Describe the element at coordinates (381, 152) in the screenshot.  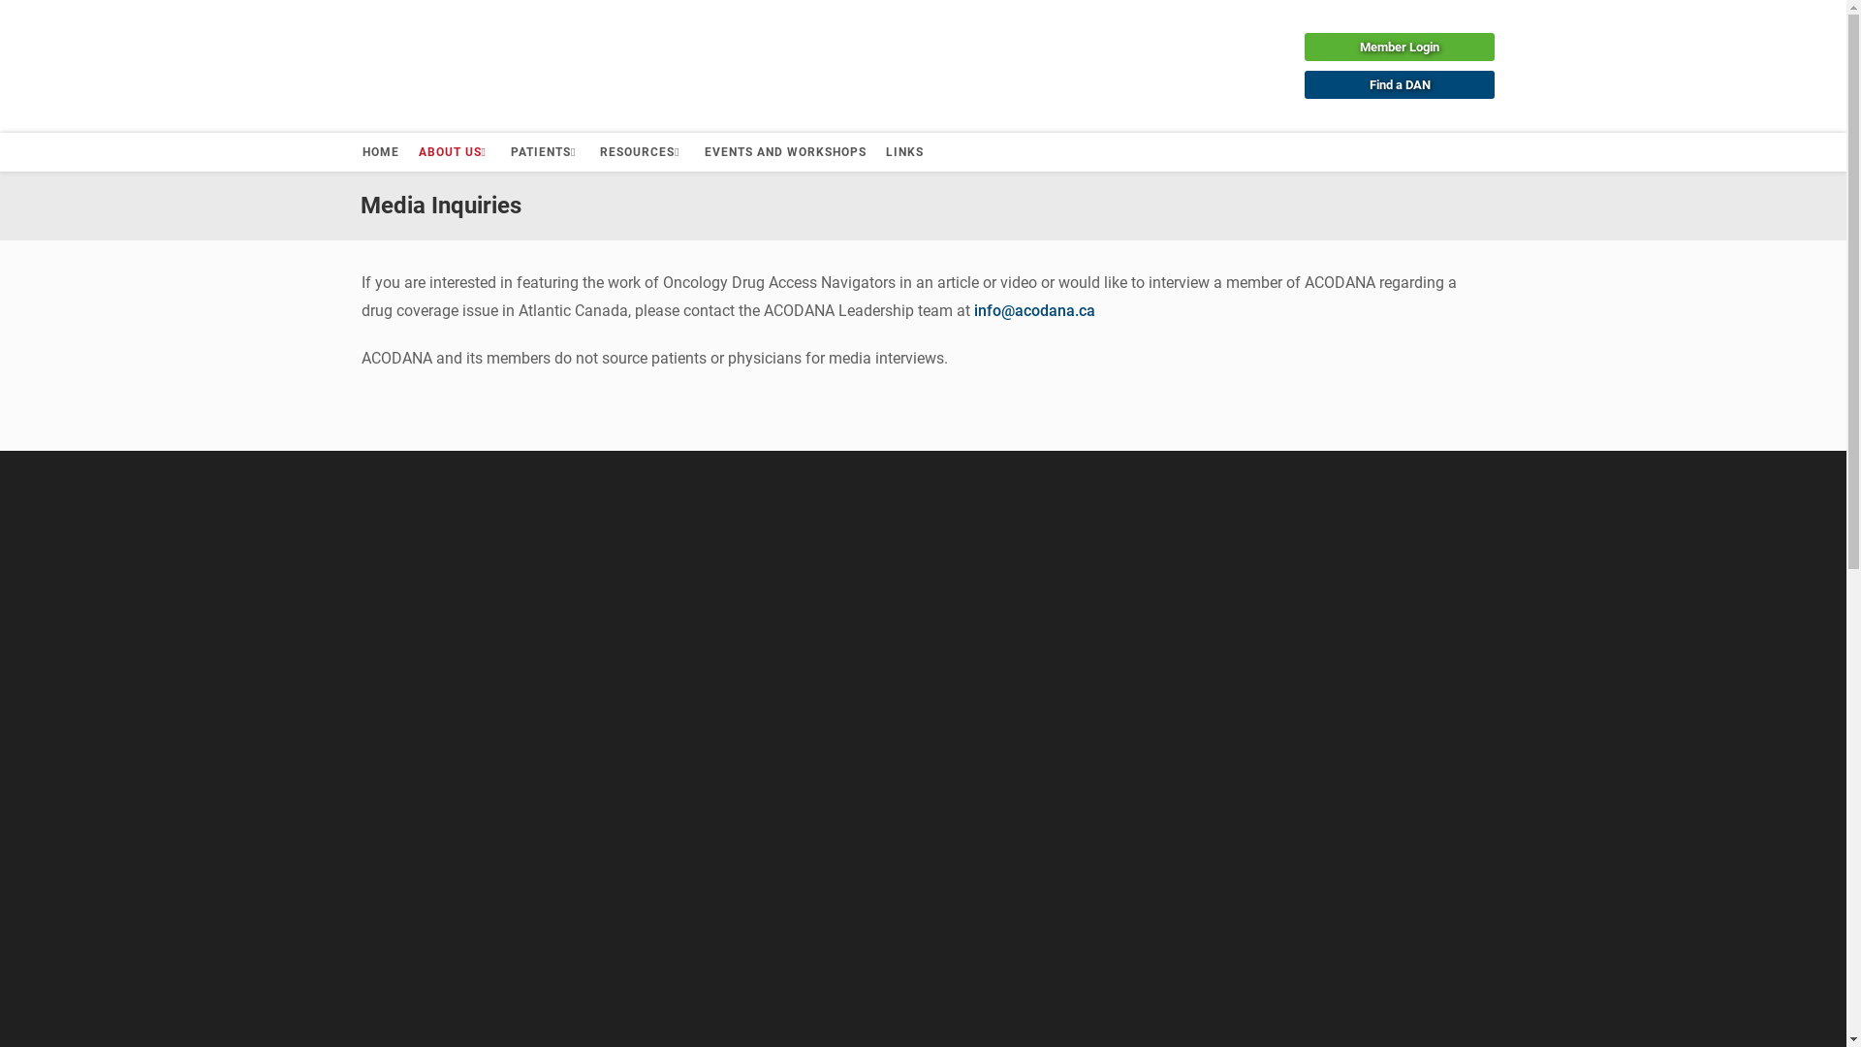
I see `HOME` at that location.